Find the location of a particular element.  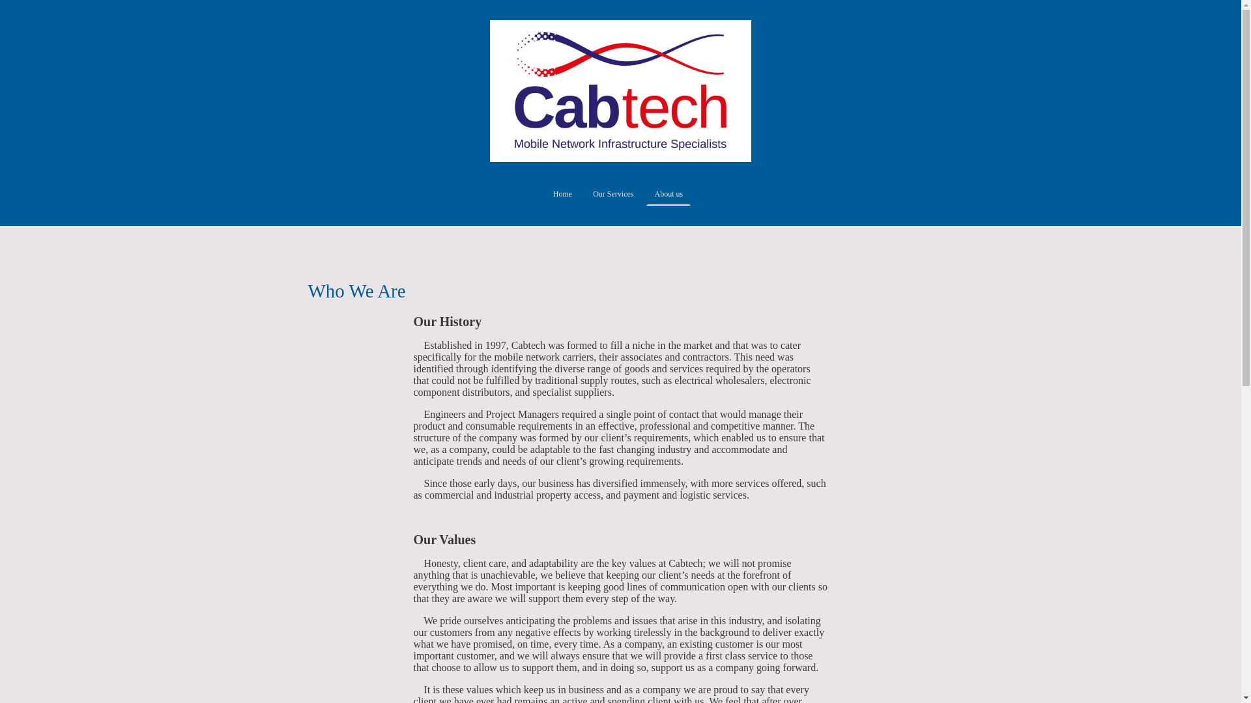

Our Services is located at coordinates (612, 194).